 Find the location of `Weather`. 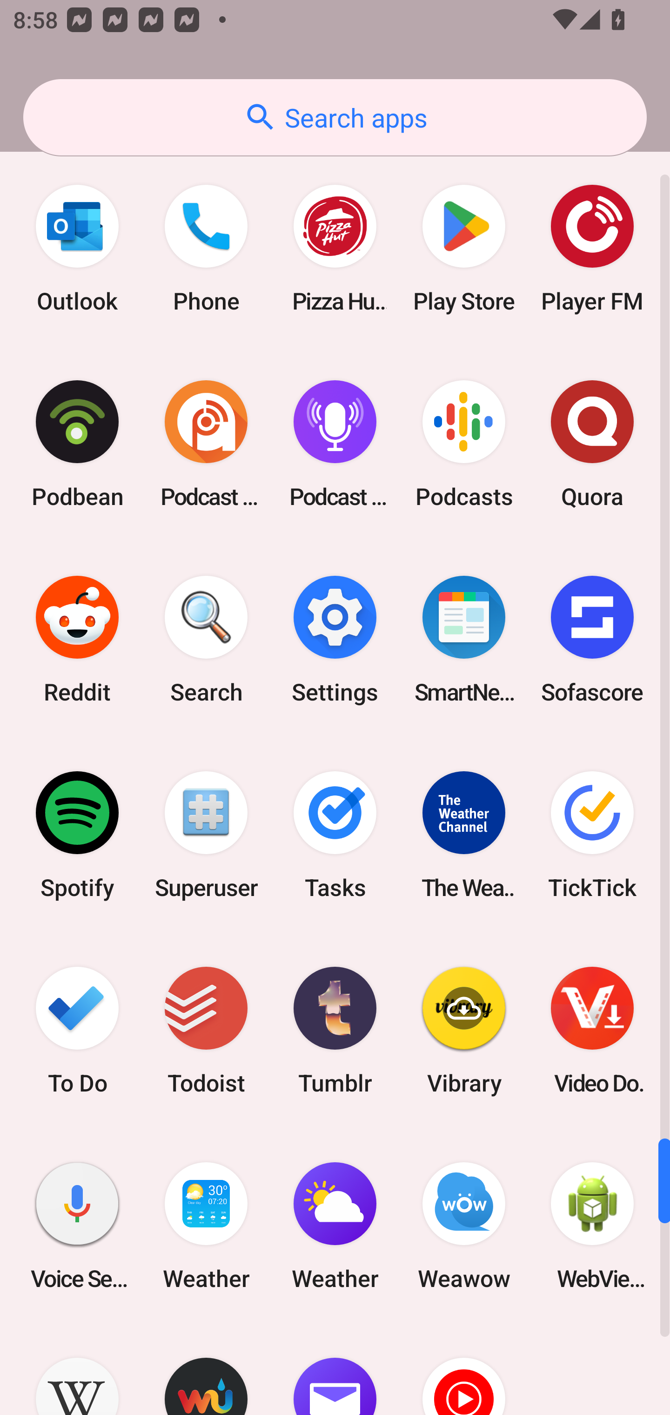

Weather is located at coordinates (206, 1226).